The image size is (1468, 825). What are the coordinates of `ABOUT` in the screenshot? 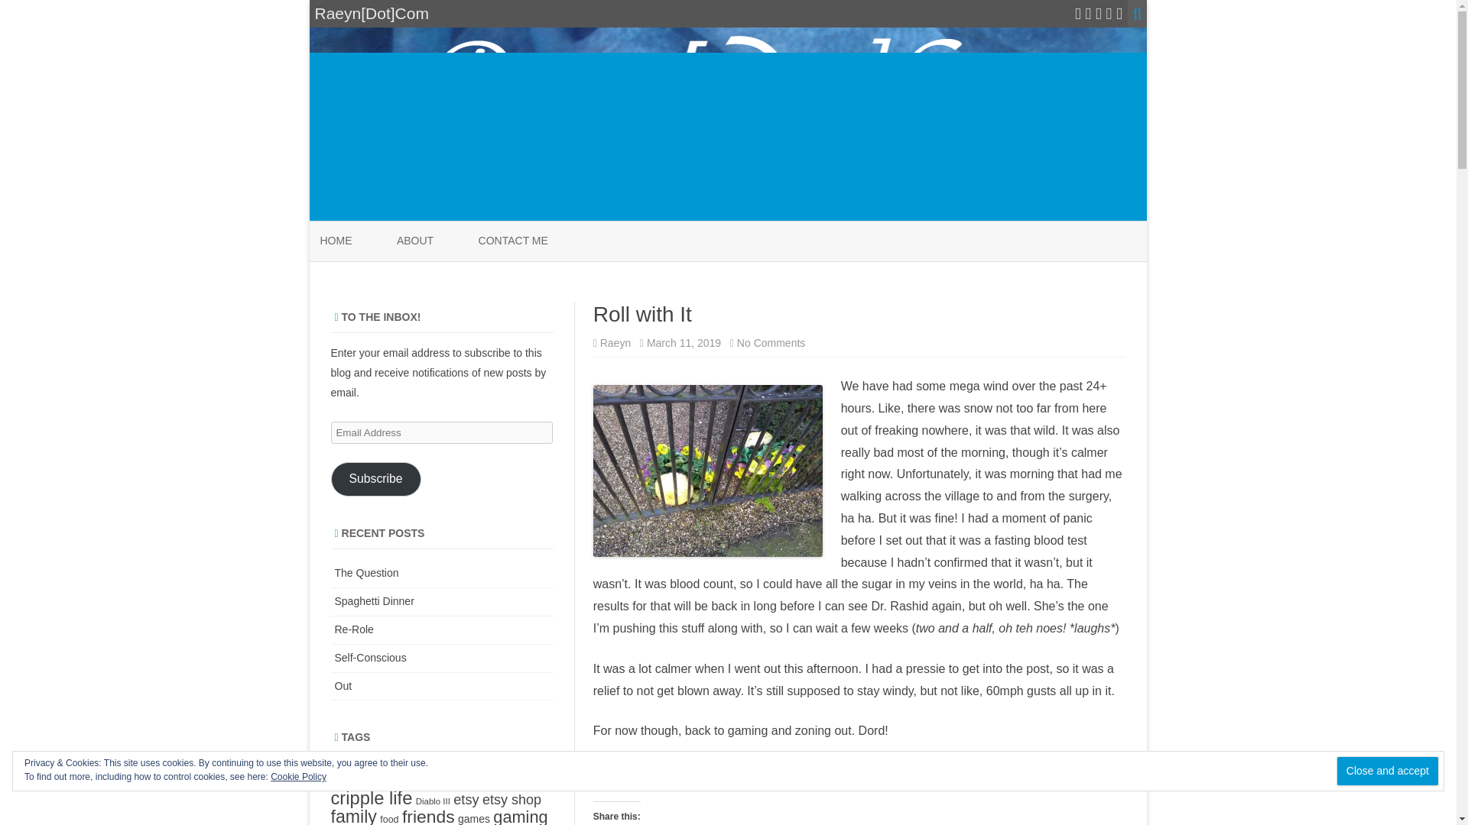 It's located at (512, 241).